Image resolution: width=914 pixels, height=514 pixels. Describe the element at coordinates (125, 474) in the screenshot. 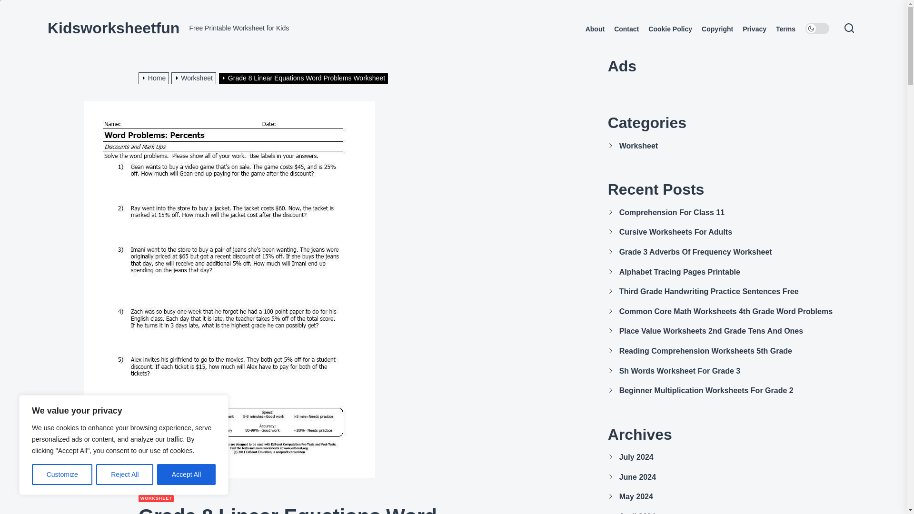

I see `Reject All` at that location.